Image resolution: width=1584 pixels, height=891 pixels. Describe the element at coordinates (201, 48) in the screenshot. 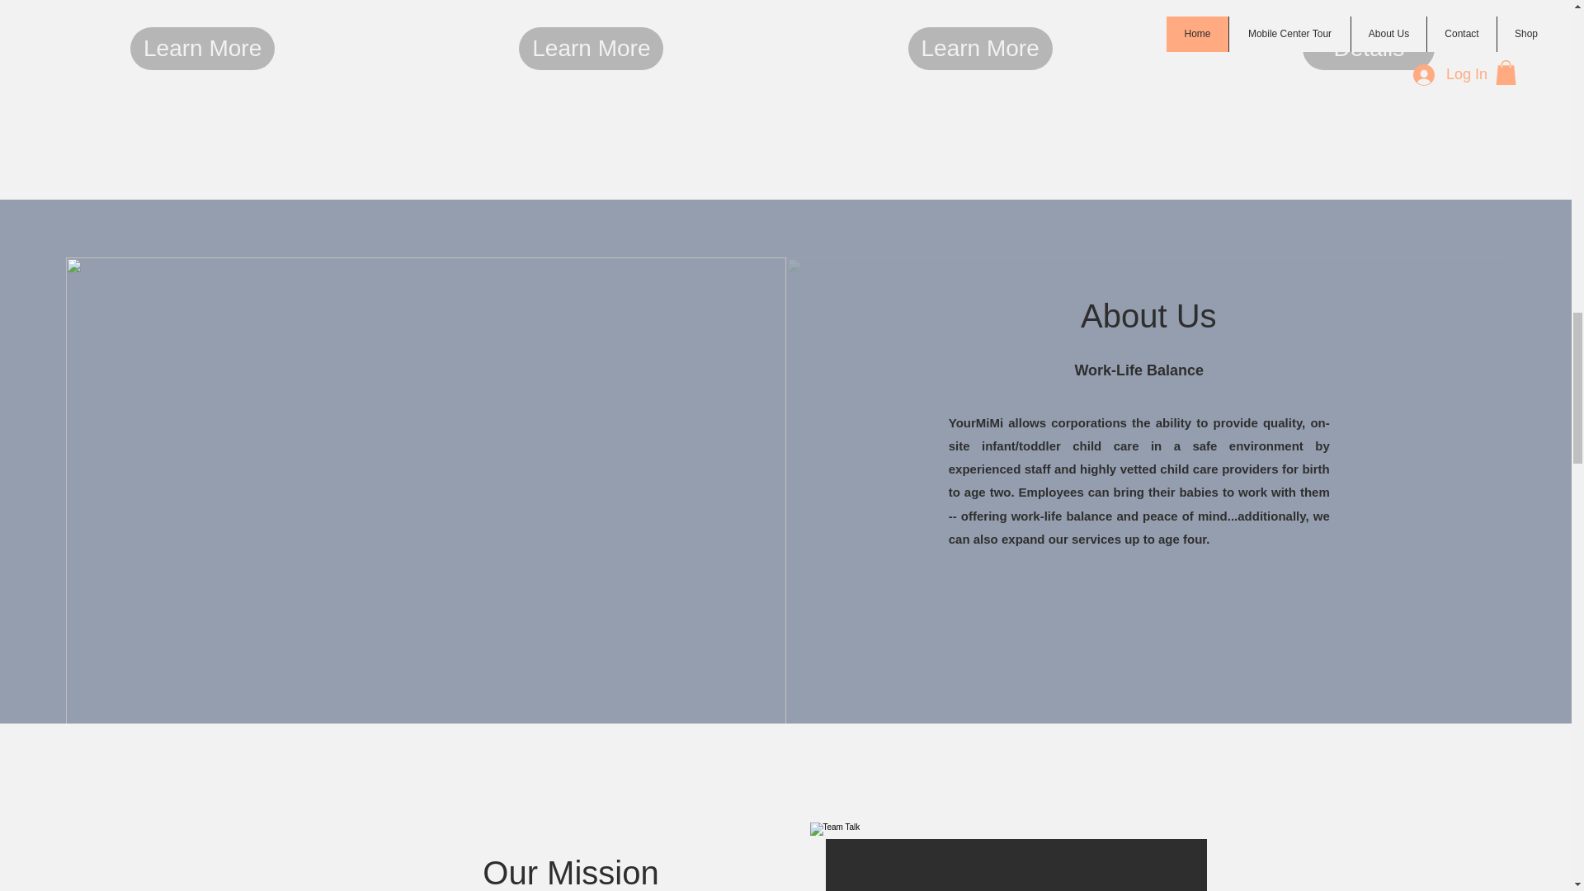

I see `Learn More` at that location.